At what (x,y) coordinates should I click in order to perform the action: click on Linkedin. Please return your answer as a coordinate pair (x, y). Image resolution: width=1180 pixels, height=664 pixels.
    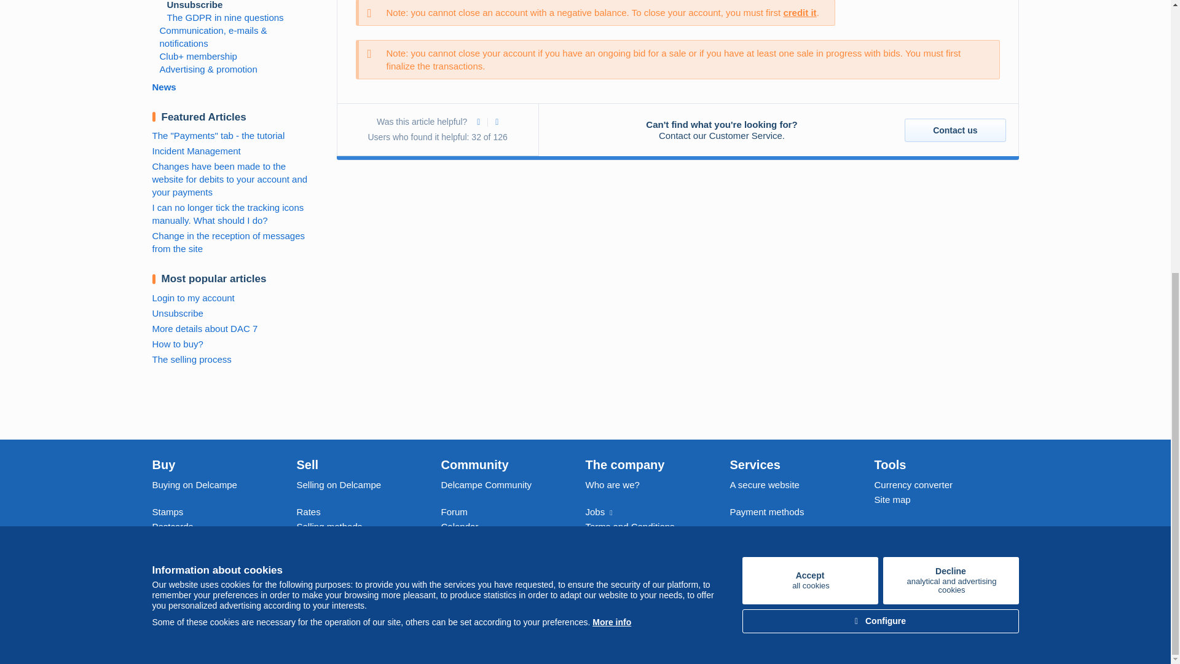
    Looking at the image, I should click on (612, 163).